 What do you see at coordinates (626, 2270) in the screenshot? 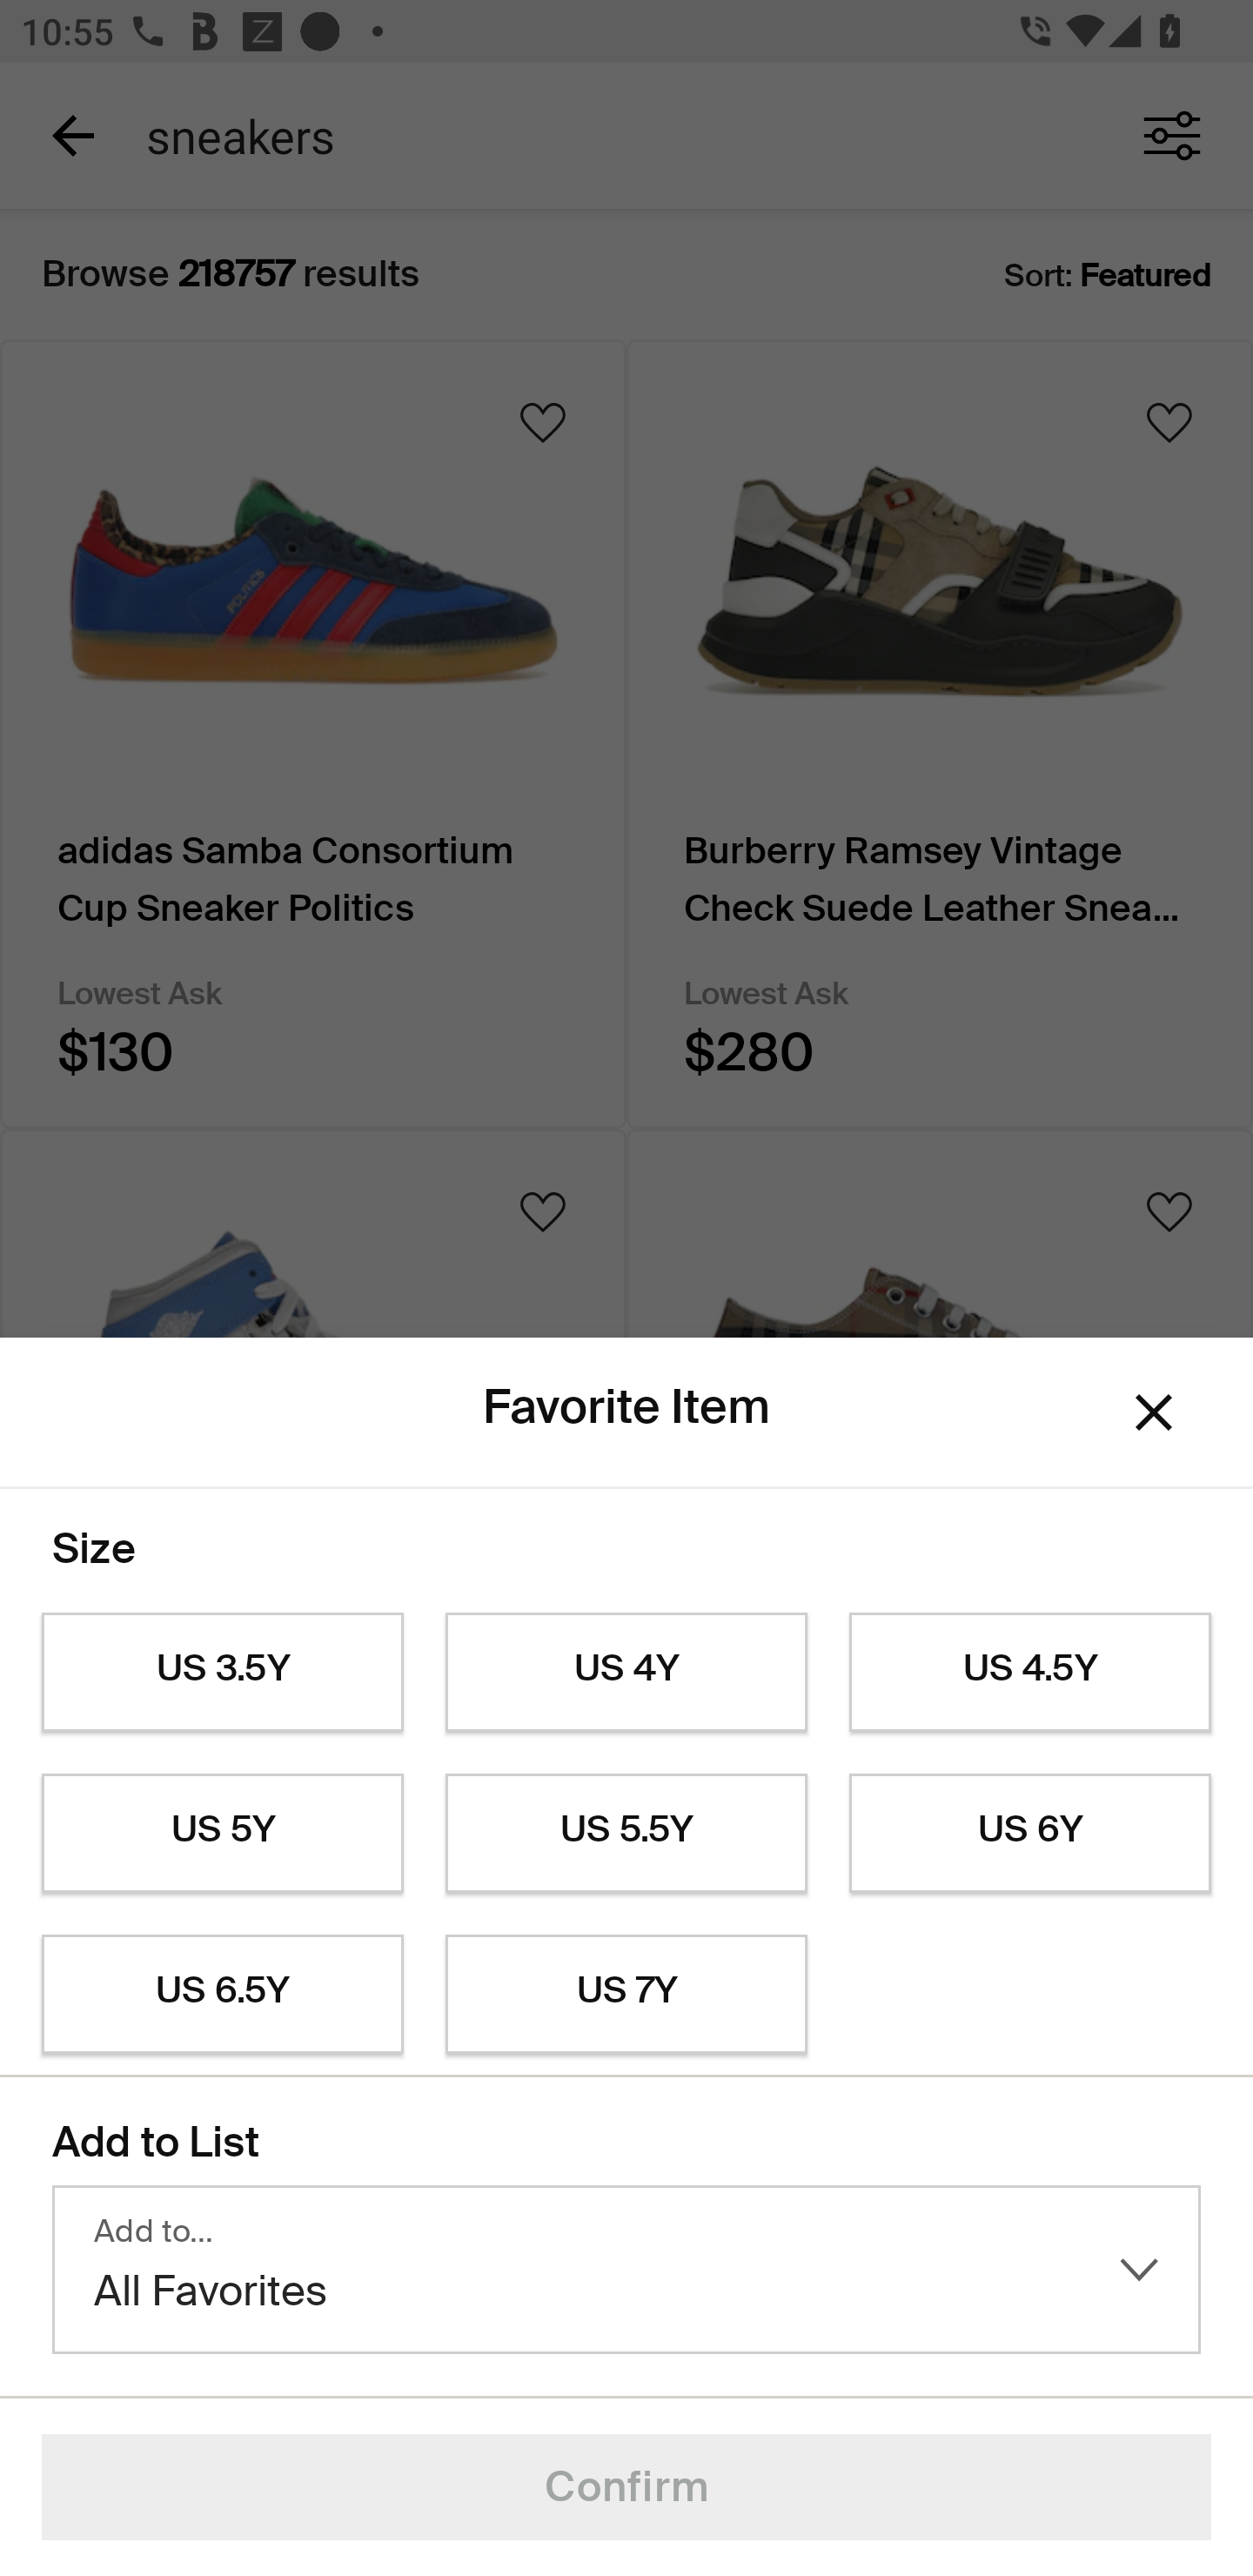
I see `Add to… All Favorites` at bounding box center [626, 2270].